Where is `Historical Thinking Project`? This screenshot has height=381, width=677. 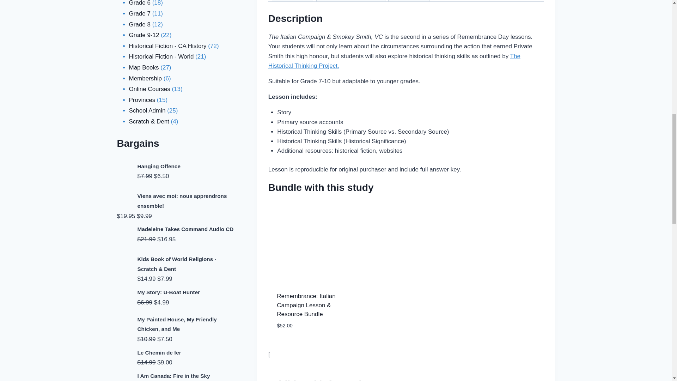
Historical Thinking Project is located at coordinates (394, 61).